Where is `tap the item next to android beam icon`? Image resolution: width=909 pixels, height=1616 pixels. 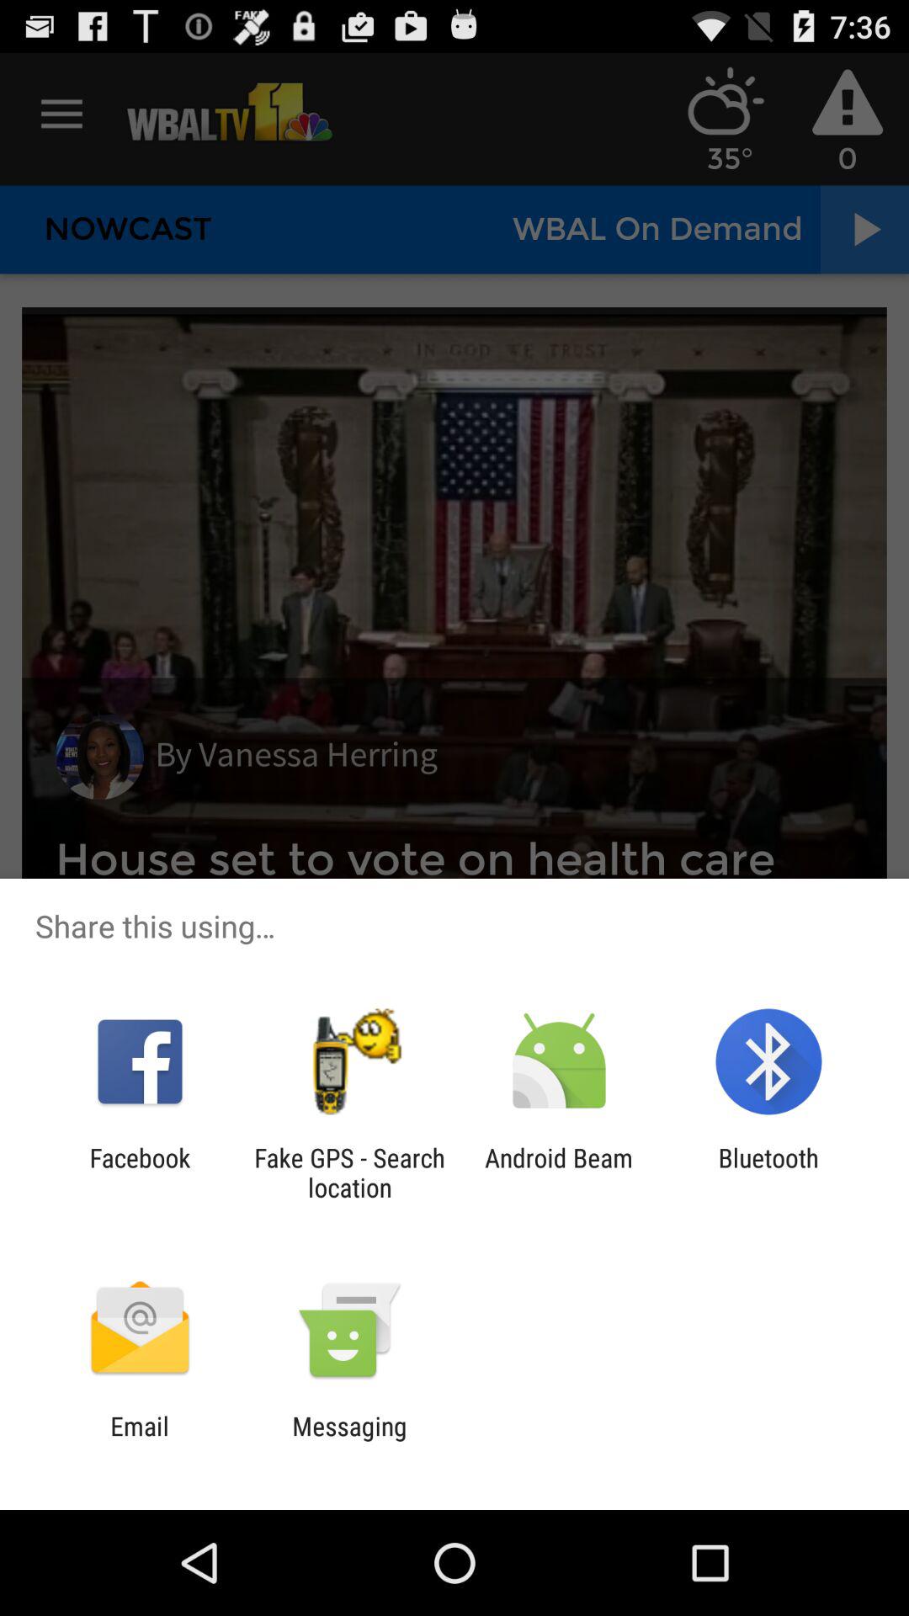
tap the item next to android beam icon is located at coordinates (768, 1172).